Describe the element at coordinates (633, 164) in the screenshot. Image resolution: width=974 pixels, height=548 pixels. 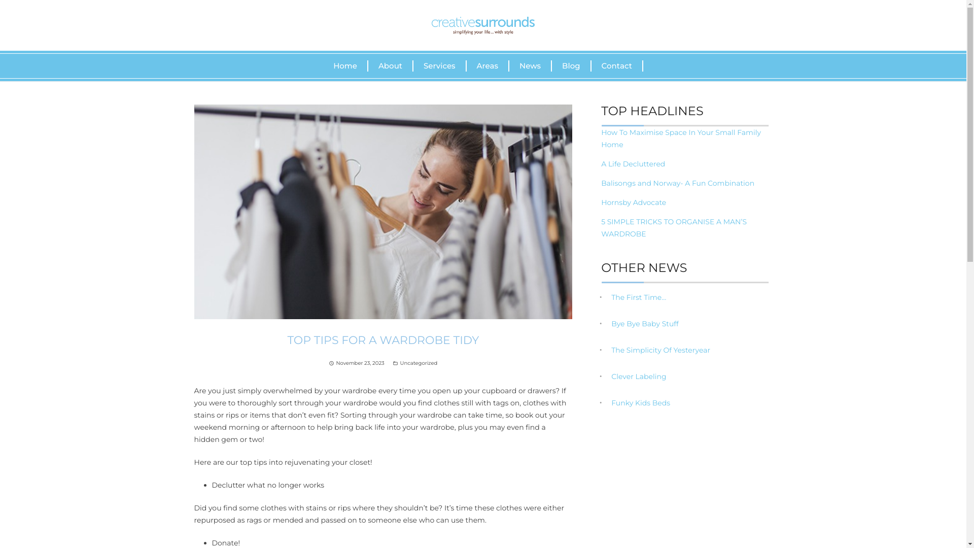
I see `A Life Decluttered` at that location.